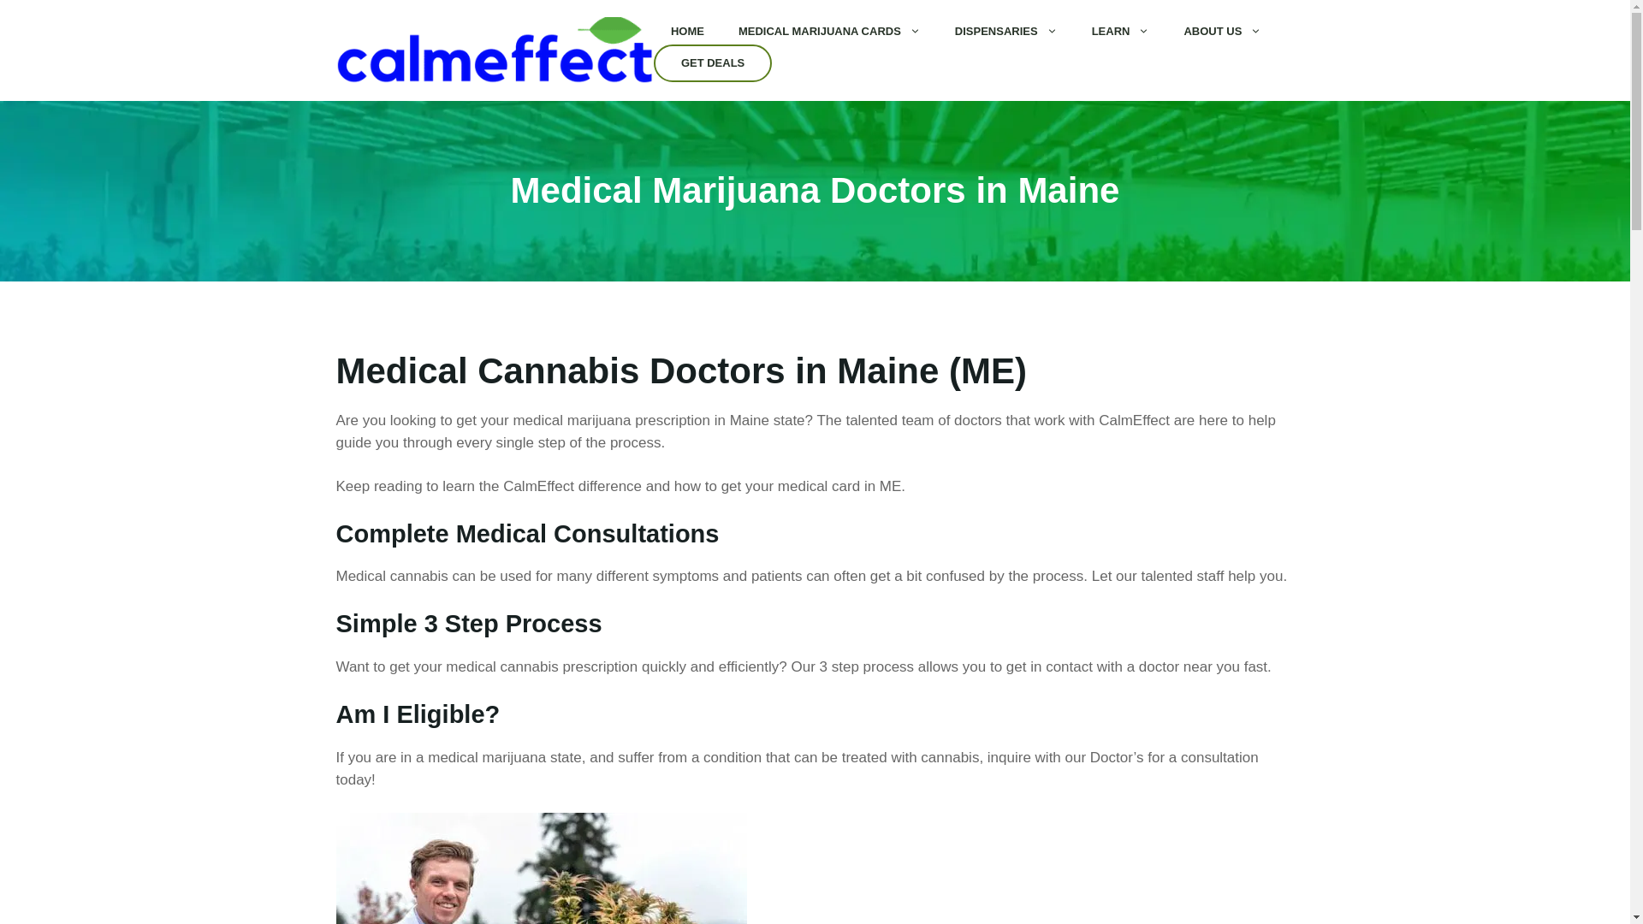 This screenshot has width=1643, height=924. What do you see at coordinates (1006, 31) in the screenshot?
I see `DISPENSARIES` at bounding box center [1006, 31].